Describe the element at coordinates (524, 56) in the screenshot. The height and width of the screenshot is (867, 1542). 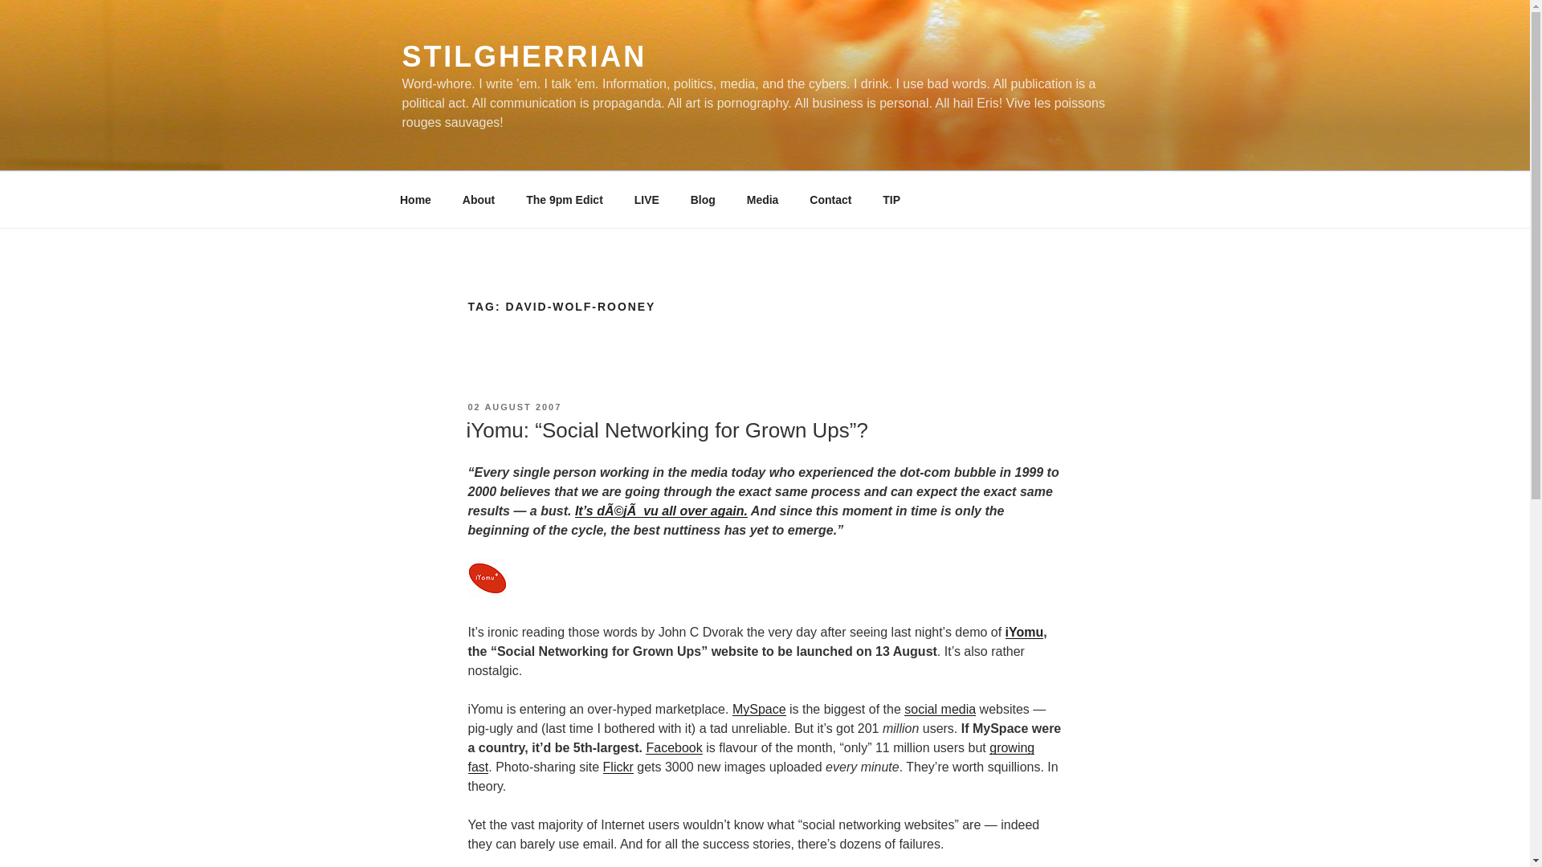
I see `STILGHERRIAN` at that location.